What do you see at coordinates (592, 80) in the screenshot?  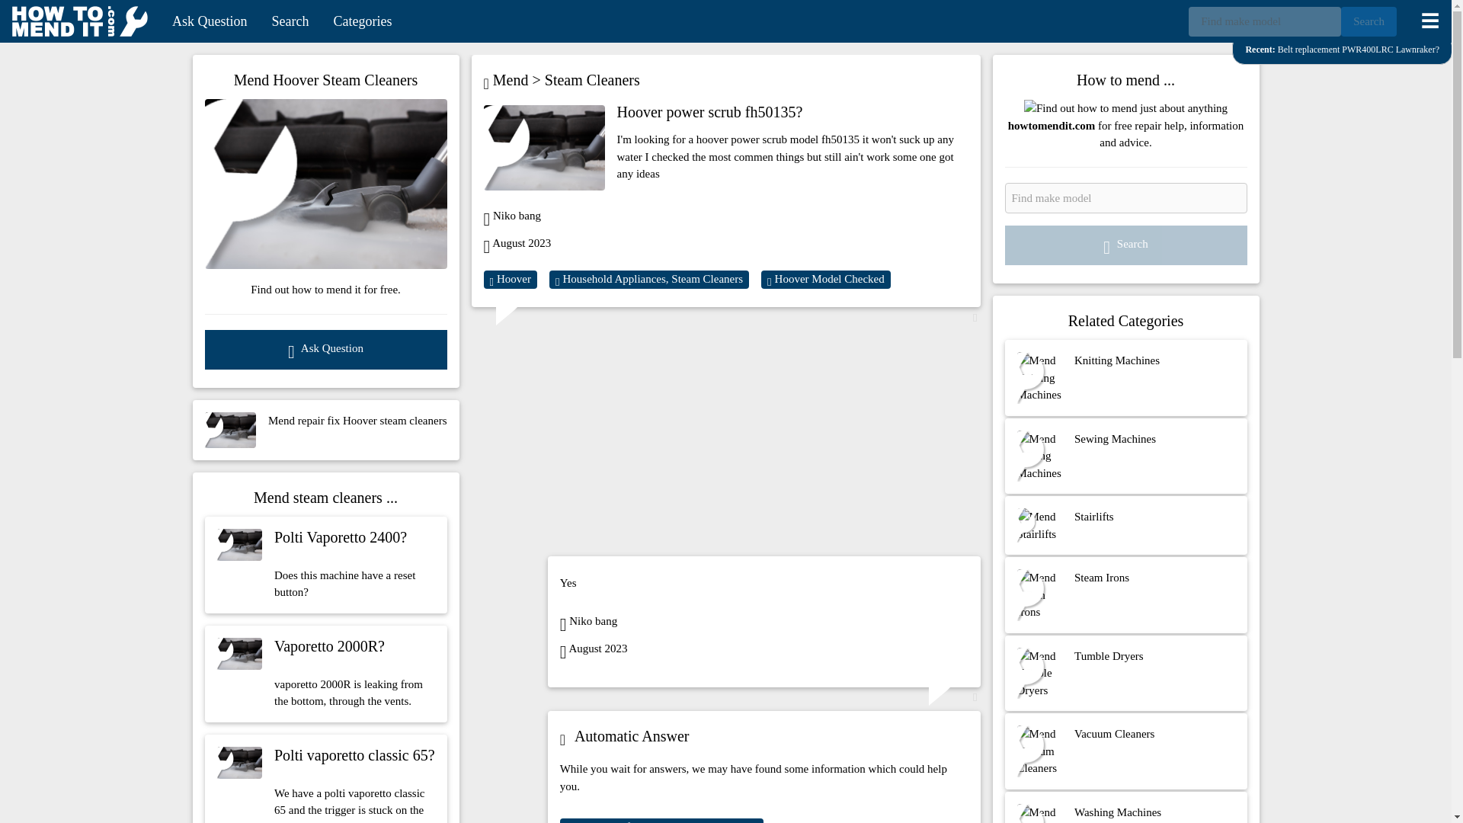 I see `Steam Cleaners` at bounding box center [592, 80].